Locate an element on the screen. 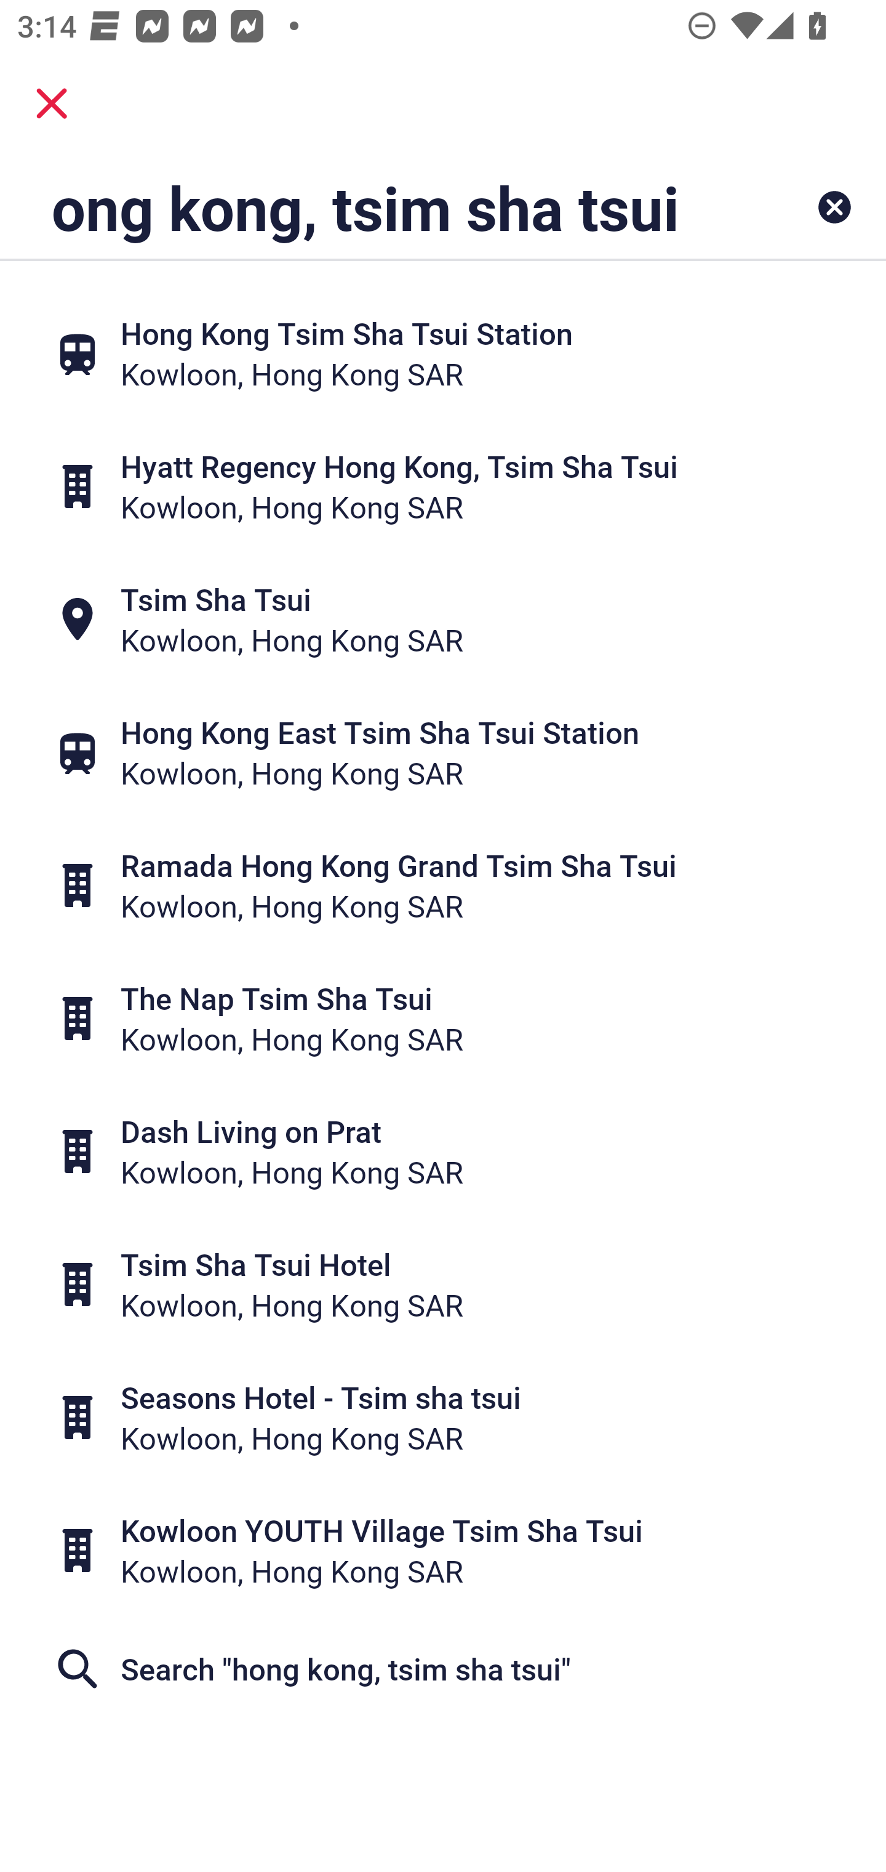 This screenshot has height=1872, width=886. close. is located at coordinates (52, 103).